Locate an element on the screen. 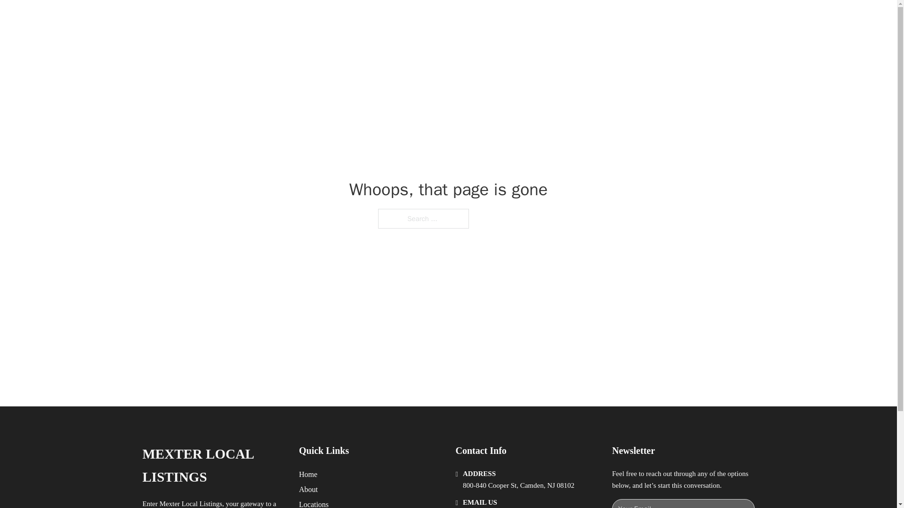  MEXTER LOCAL LISTINGS is located at coordinates (213, 466).